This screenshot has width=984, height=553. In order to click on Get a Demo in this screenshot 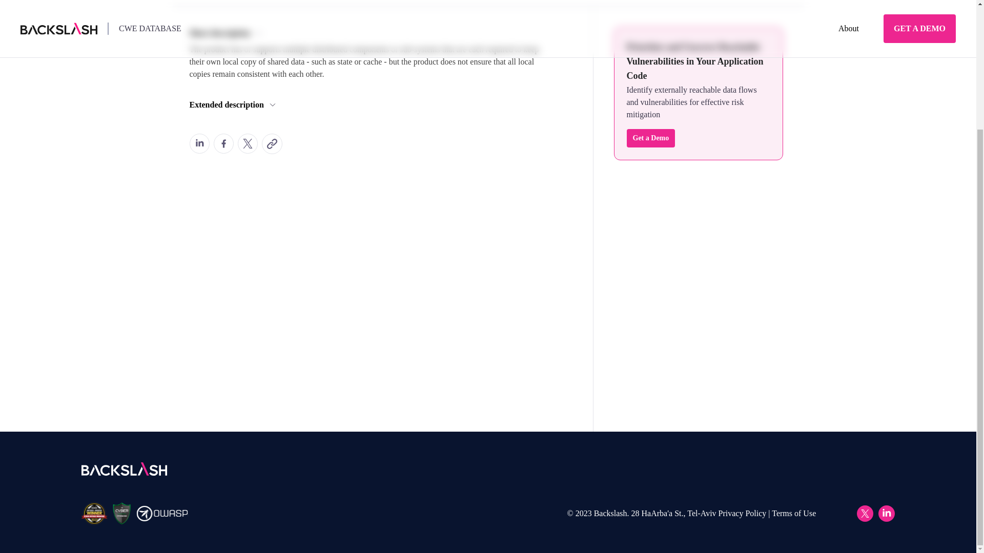, I will do `click(650, 138)`.